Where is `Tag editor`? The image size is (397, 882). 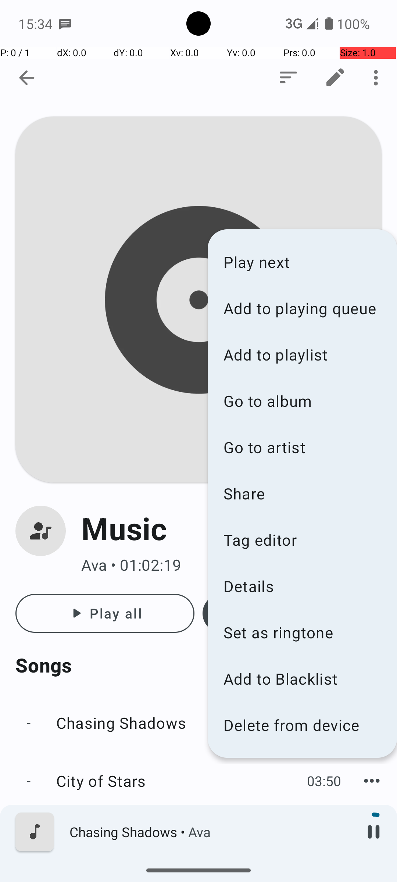 Tag editor is located at coordinates (302, 539).